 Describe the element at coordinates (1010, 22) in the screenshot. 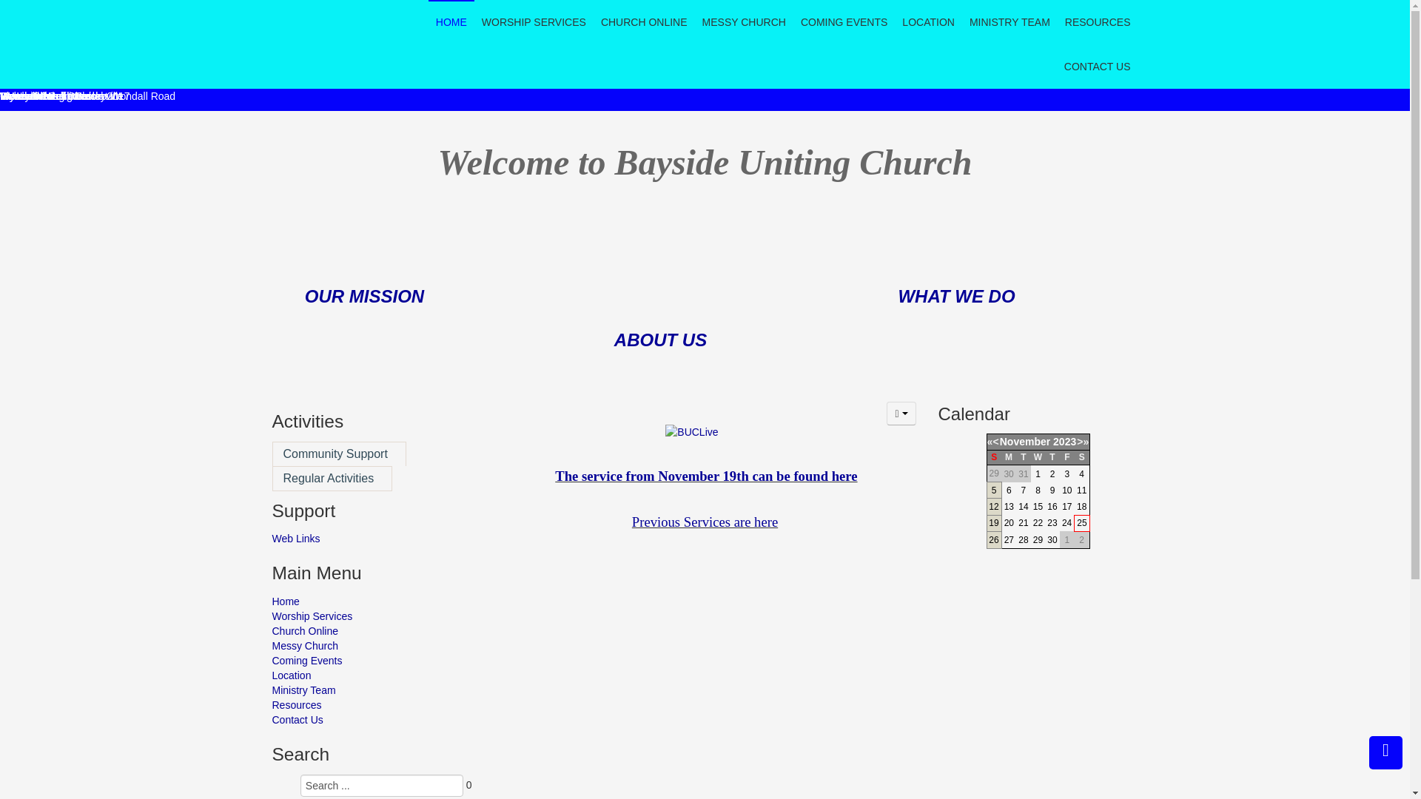

I see `MINISTRY TEAM` at that location.